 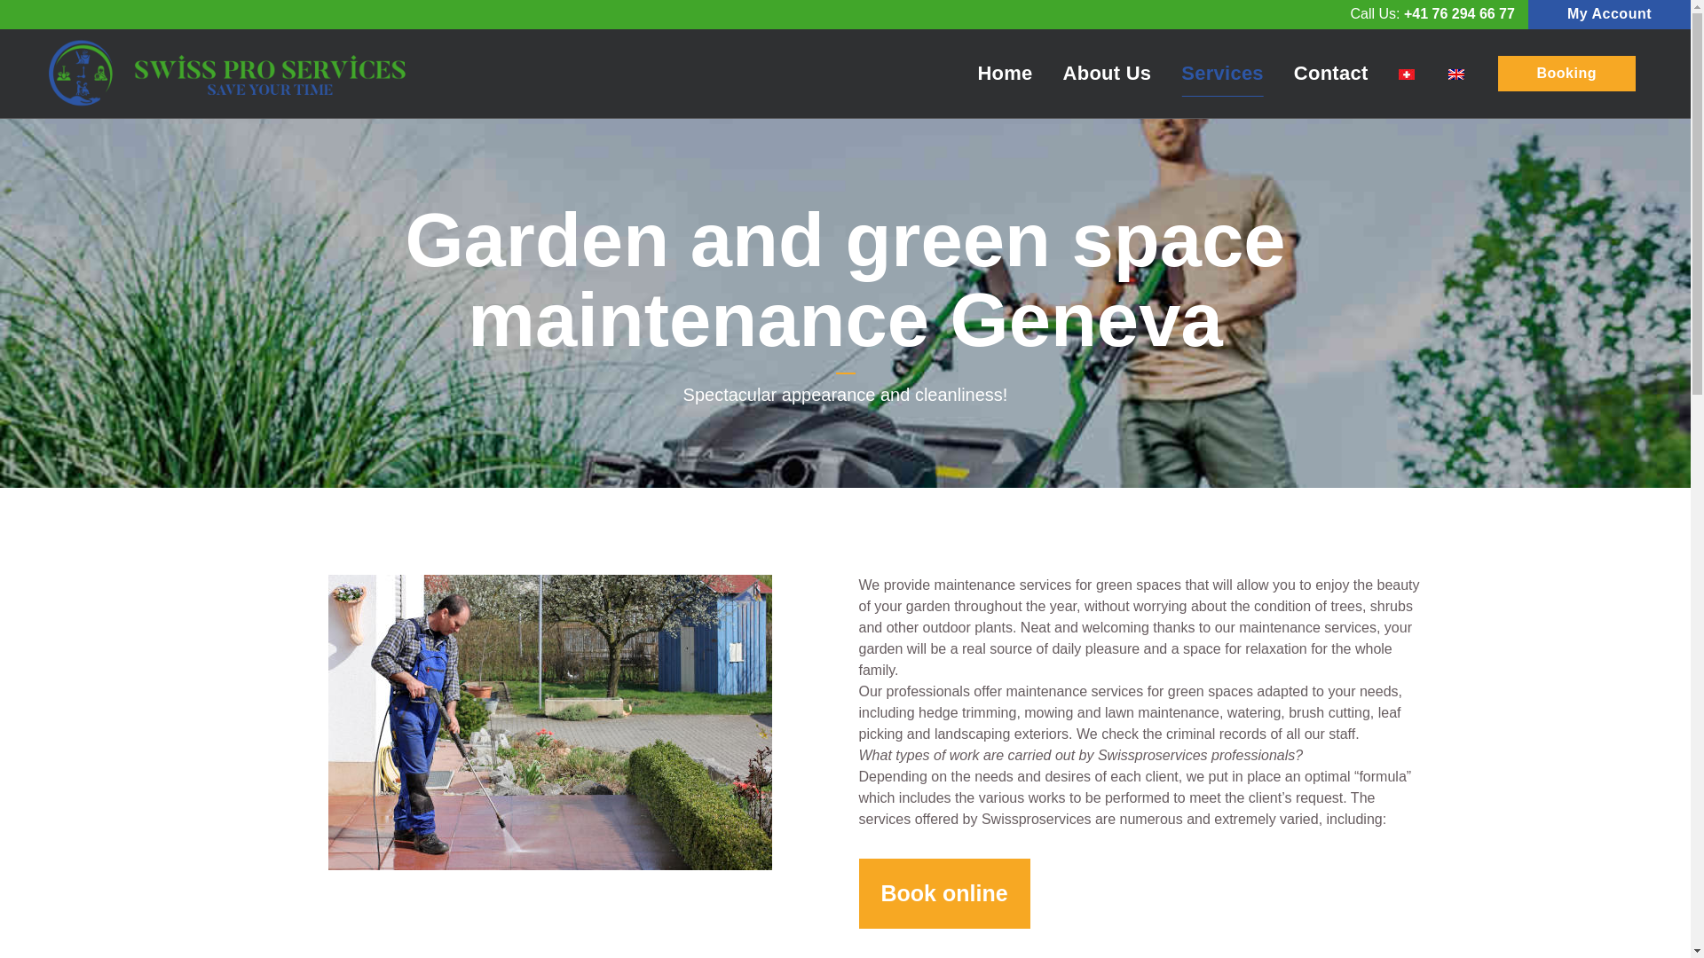 I want to click on Book online, so click(x=944, y=892).